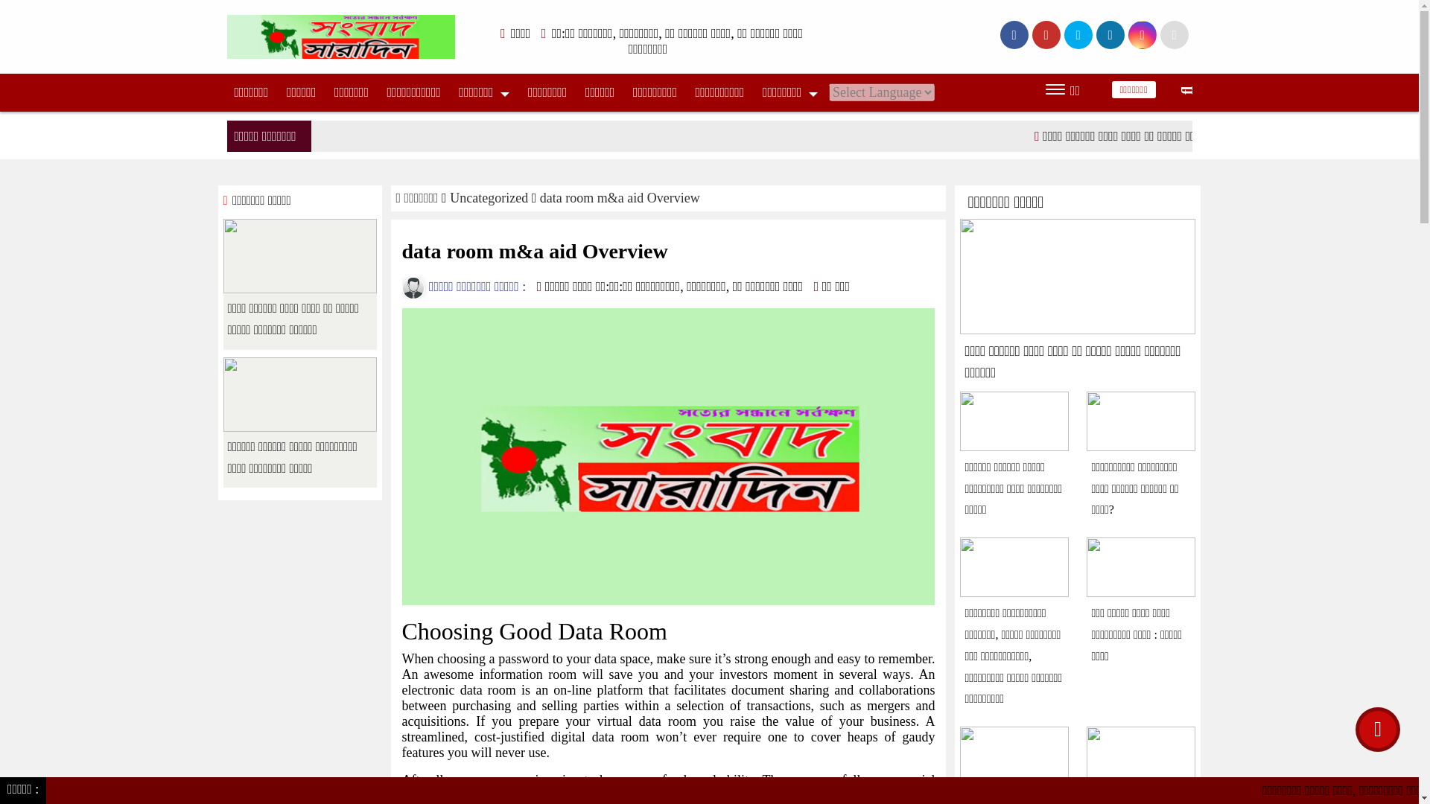 This screenshot has height=804, width=1430. What do you see at coordinates (1174, 34) in the screenshot?
I see `instagram` at bounding box center [1174, 34].